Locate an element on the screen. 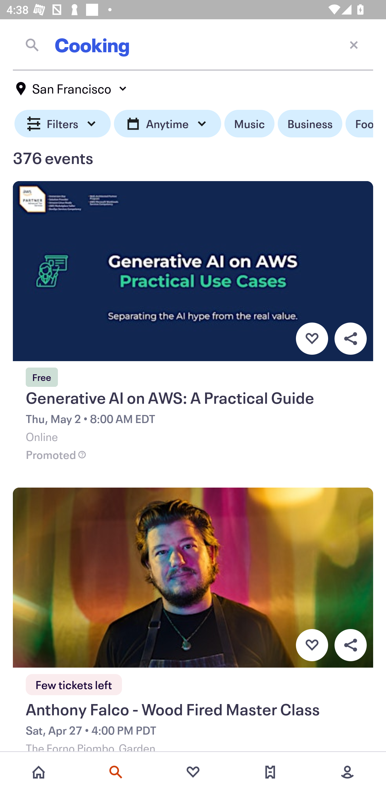 This screenshot has height=793, width=386. Cooking Close current screen is located at coordinates (193, 45).